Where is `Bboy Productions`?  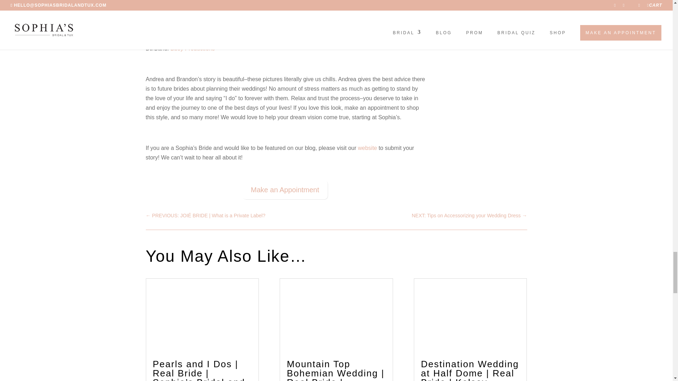 Bboy Productions is located at coordinates (193, 48).